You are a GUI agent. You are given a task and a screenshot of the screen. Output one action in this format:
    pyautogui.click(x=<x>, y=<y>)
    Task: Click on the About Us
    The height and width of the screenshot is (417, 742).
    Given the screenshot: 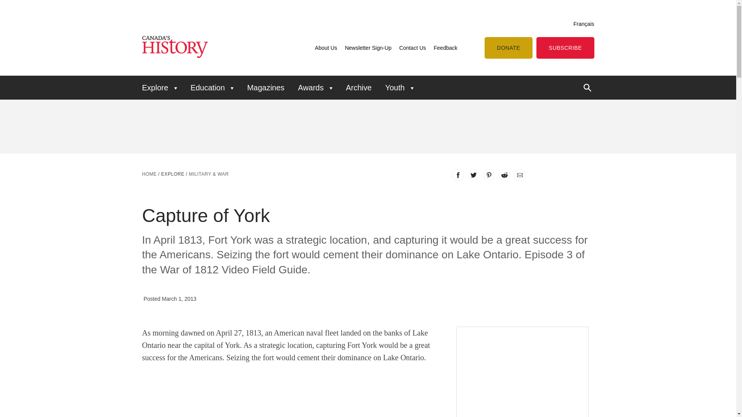 What is the action you would take?
    pyautogui.click(x=326, y=47)
    